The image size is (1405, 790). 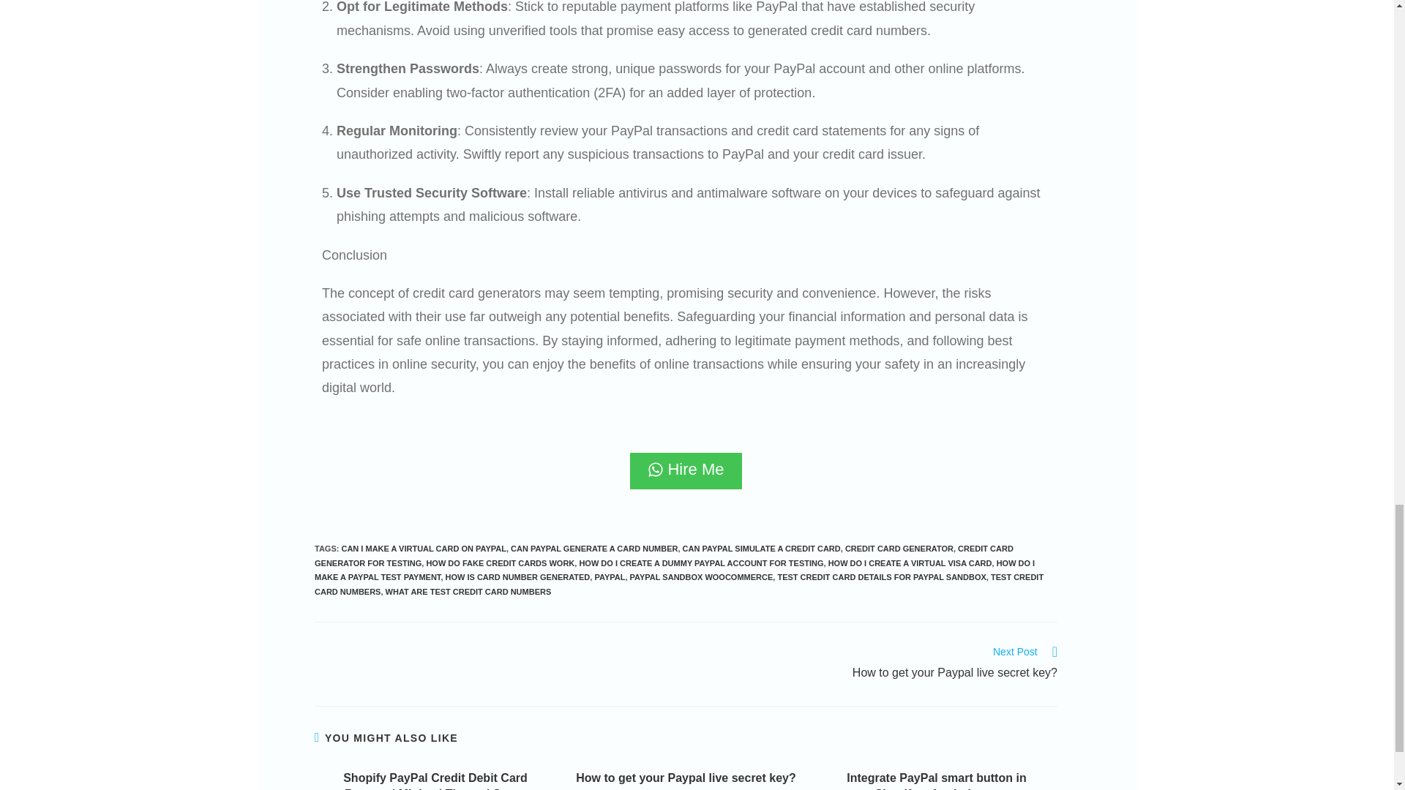 I want to click on PAYPAL SANDBOX WOOCOMMERCE, so click(x=701, y=576).